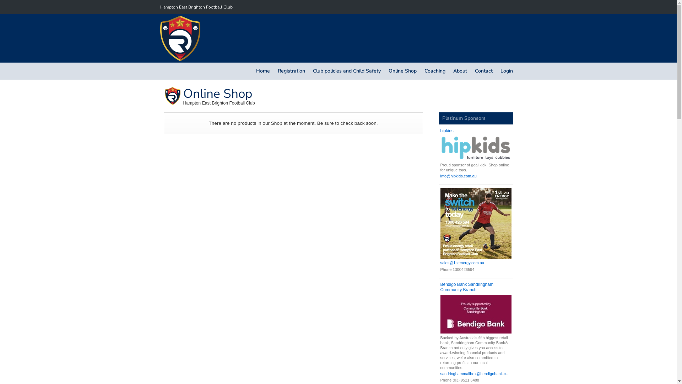 This screenshot has width=682, height=384. I want to click on Home, so click(263, 71).